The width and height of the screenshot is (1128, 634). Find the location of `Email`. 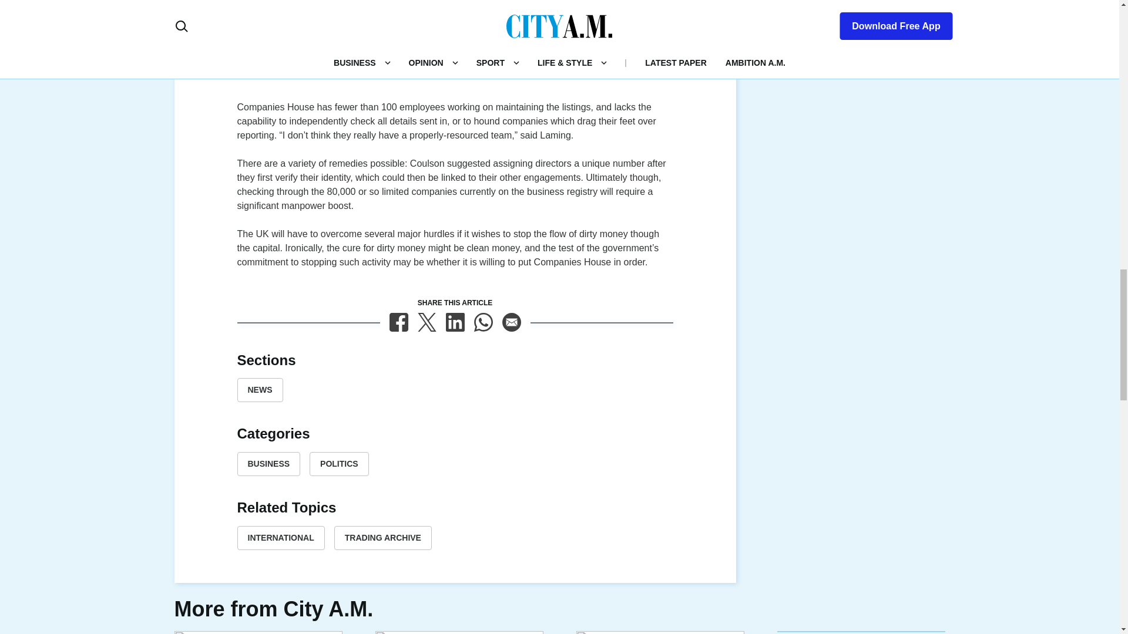

Email is located at coordinates (511, 322).